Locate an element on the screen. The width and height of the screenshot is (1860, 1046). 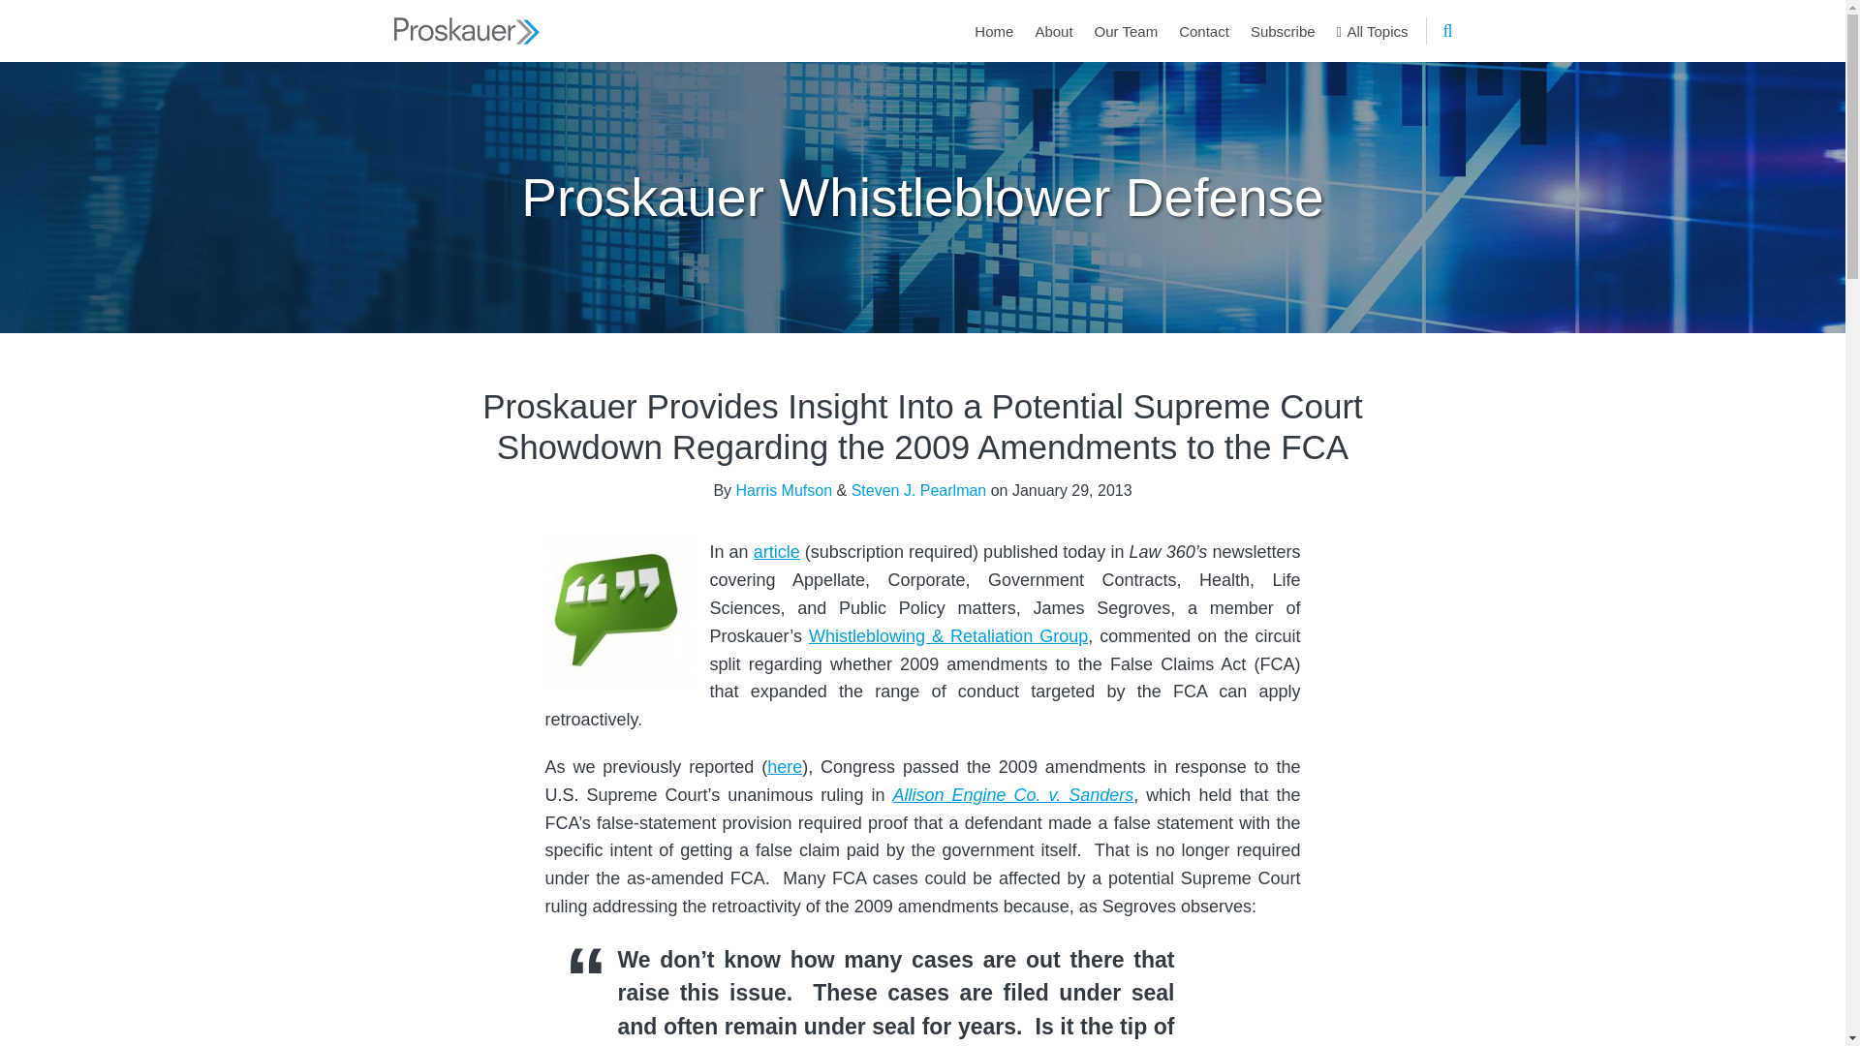
Allison Engine Co. v. Sanders is located at coordinates (1012, 794).